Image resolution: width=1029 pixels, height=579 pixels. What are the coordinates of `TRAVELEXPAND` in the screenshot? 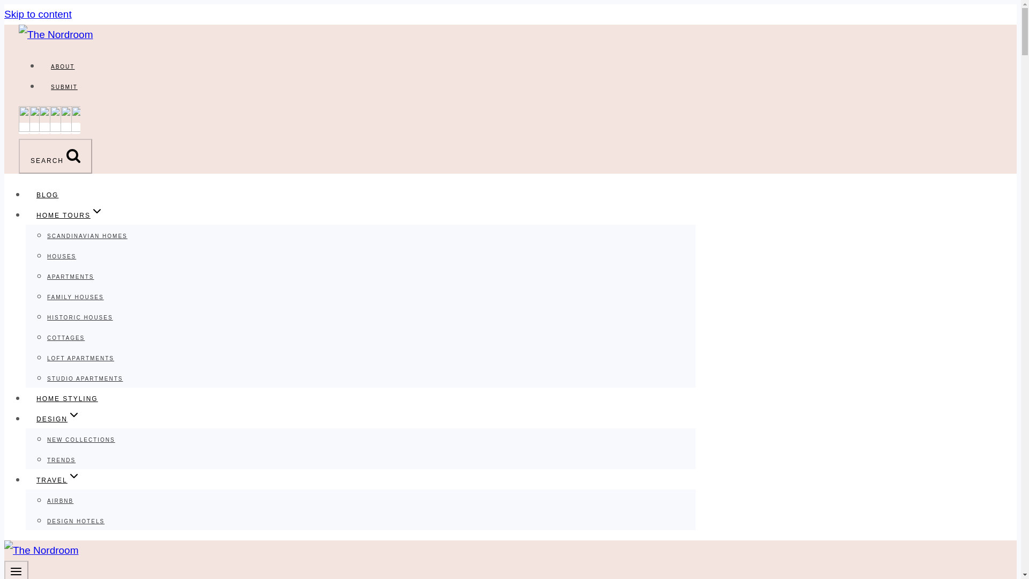 It's located at (58, 480).